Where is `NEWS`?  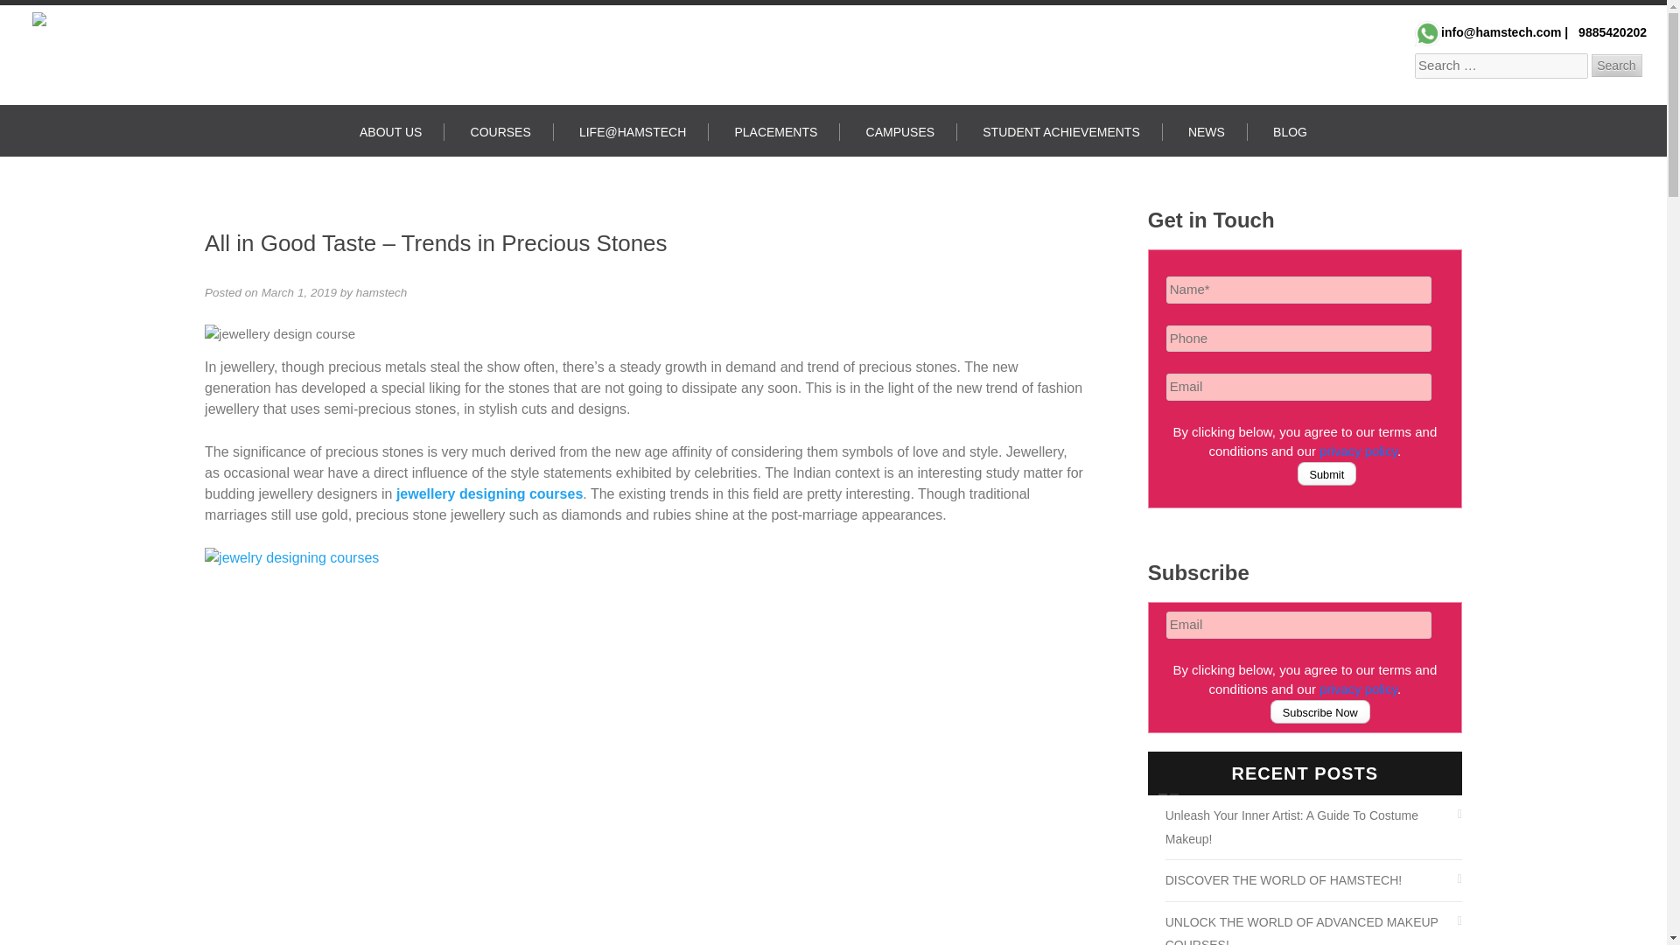 NEWS is located at coordinates (1207, 131).